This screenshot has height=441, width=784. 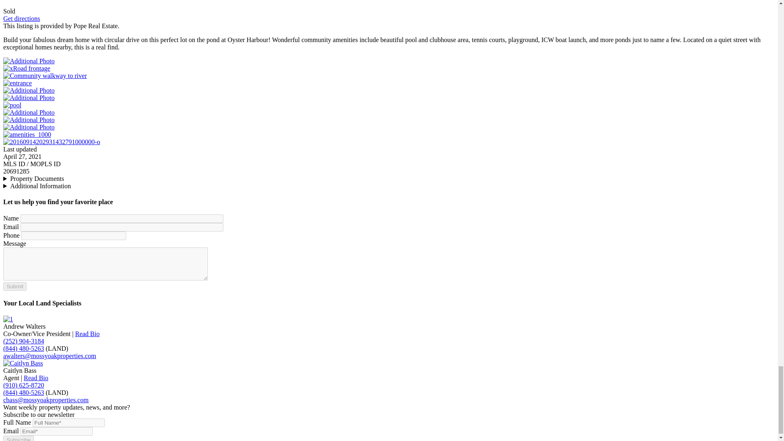 What do you see at coordinates (17, 83) in the screenshot?
I see `entrance` at bounding box center [17, 83].